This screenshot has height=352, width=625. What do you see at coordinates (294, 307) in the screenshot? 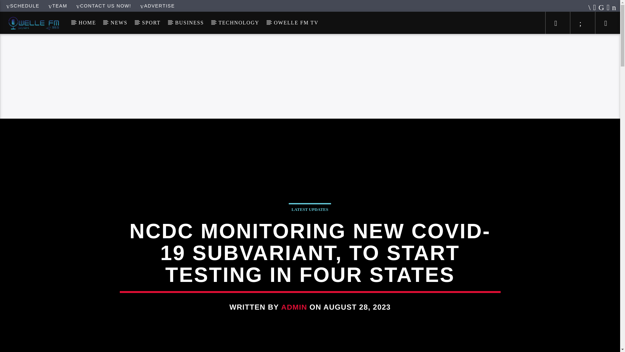
I see `Posts by admin` at bounding box center [294, 307].